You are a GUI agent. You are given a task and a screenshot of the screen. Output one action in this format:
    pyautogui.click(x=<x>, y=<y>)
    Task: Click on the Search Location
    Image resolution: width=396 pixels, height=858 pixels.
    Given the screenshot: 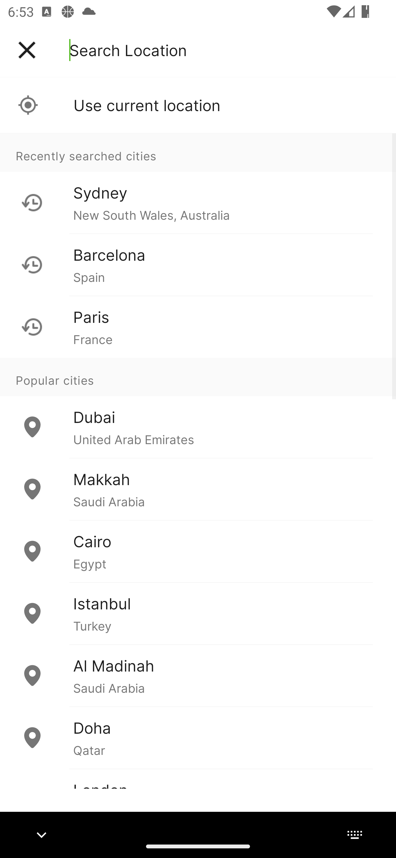 What is the action you would take?
    pyautogui.click(x=128, y=50)
    